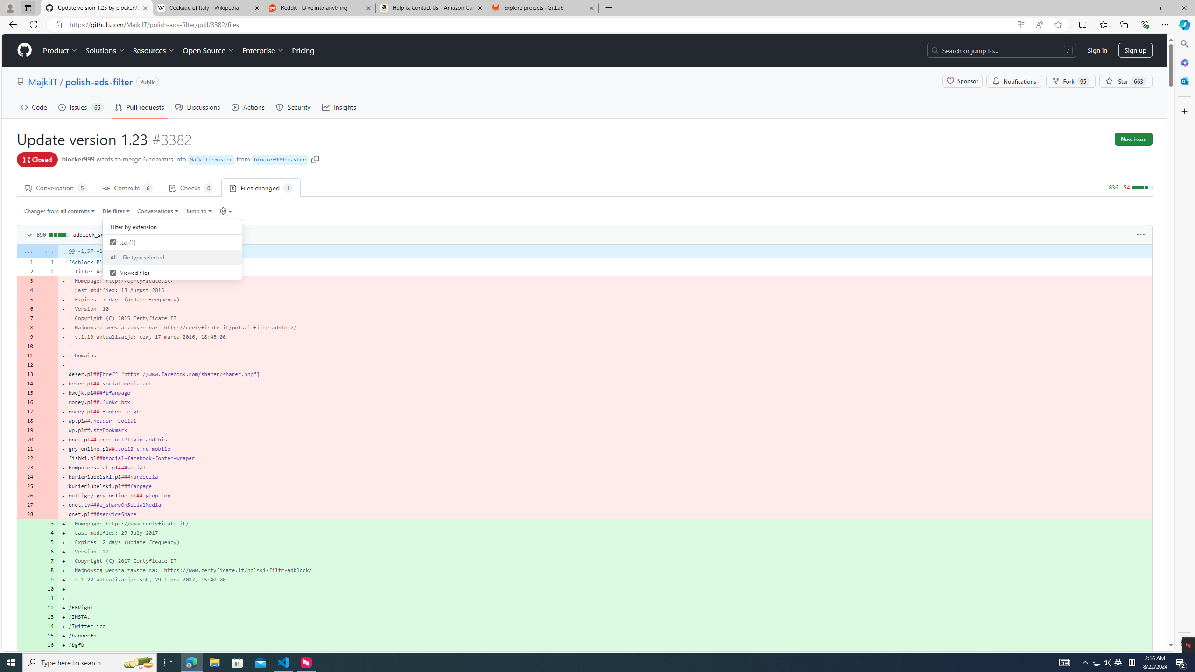 This screenshot has height=672, width=1195. What do you see at coordinates (48, 654) in the screenshot?
I see `17` at bounding box center [48, 654].